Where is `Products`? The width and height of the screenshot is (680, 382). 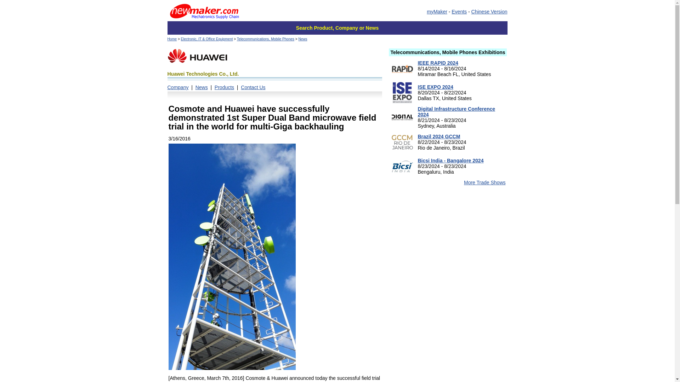 Products is located at coordinates (224, 87).